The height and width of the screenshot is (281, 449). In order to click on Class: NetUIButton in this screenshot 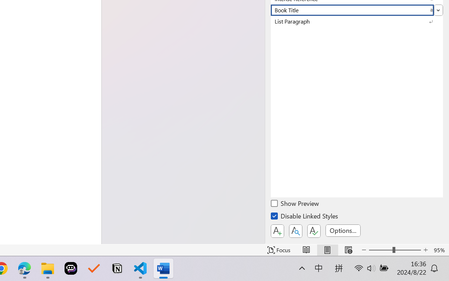, I will do `click(314, 231)`.